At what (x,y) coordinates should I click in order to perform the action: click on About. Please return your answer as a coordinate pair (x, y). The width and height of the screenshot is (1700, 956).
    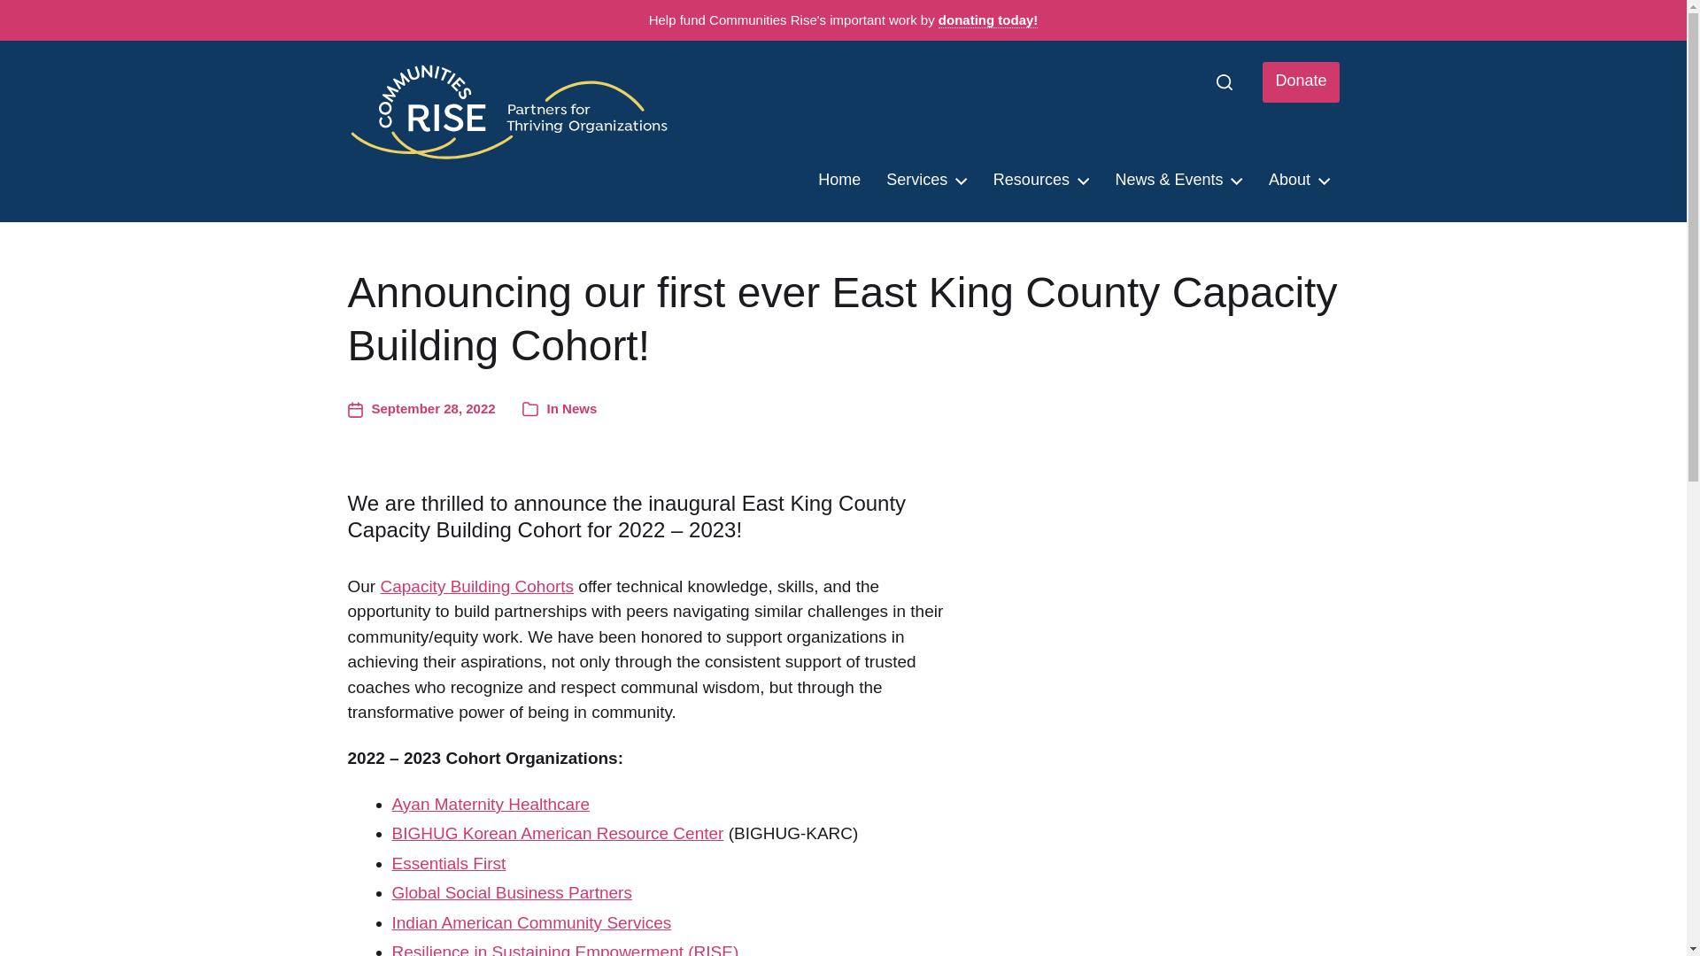
    Looking at the image, I should click on (1299, 181).